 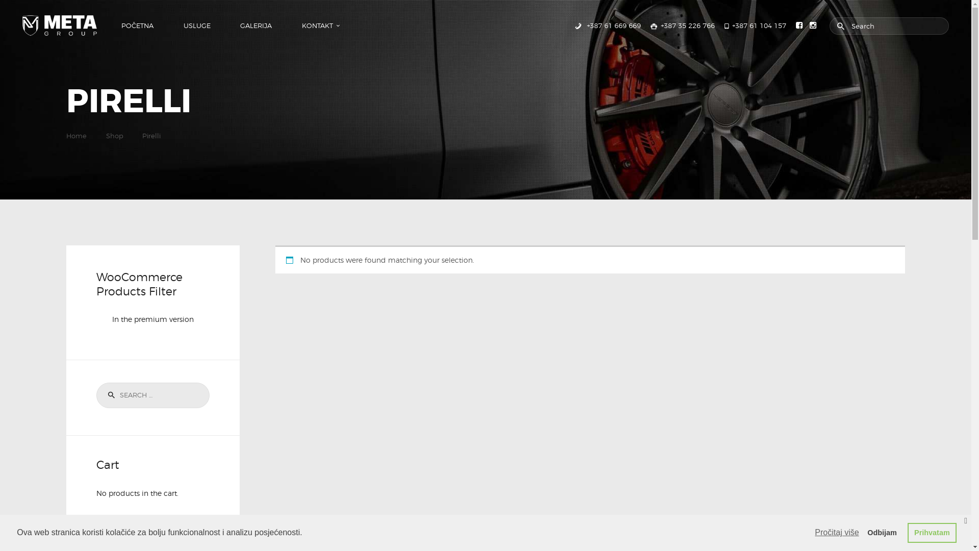 I want to click on KONTAKT, so click(x=317, y=26).